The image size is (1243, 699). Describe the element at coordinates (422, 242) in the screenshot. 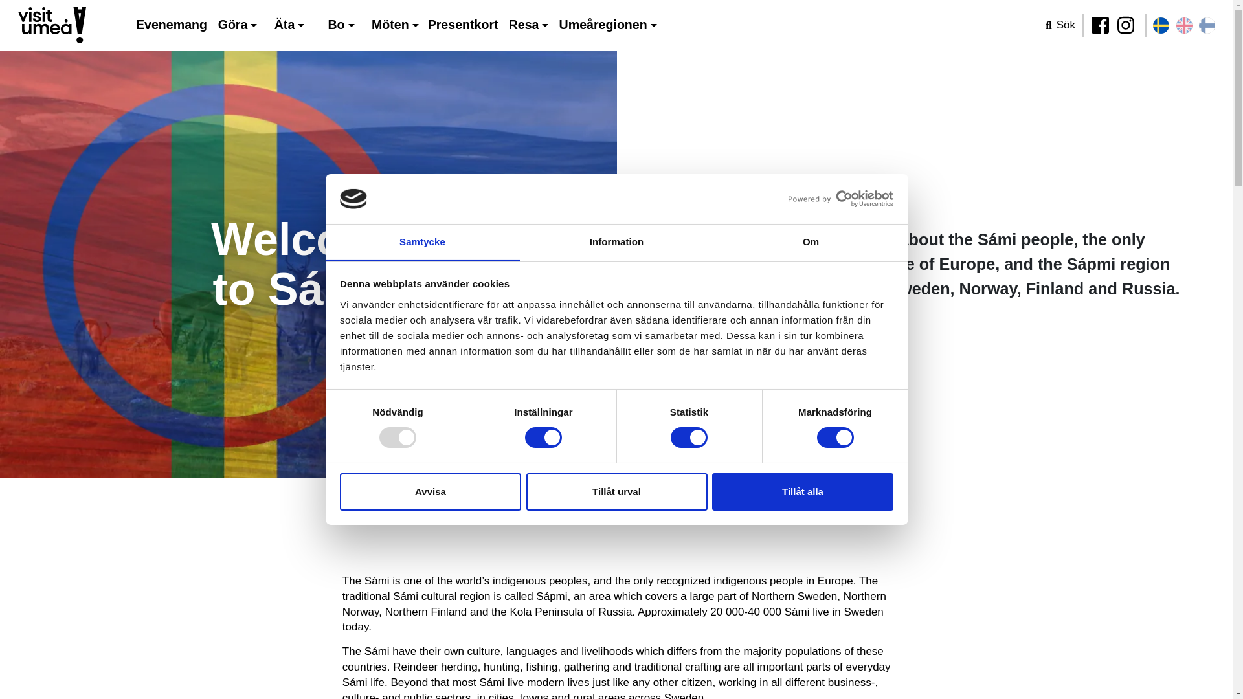

I see `Samtycke` at that location.